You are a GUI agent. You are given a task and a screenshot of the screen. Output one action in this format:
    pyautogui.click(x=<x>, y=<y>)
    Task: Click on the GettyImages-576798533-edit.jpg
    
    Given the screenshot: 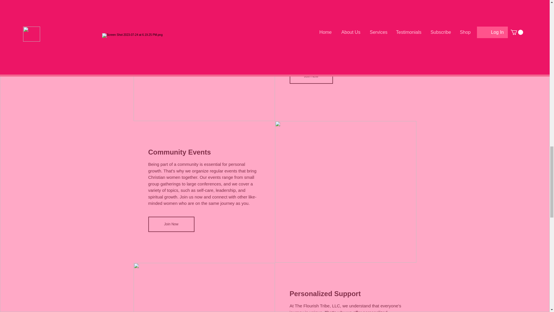 What is the action you would take?
    pyautogui.click(x=204, y=61)
    